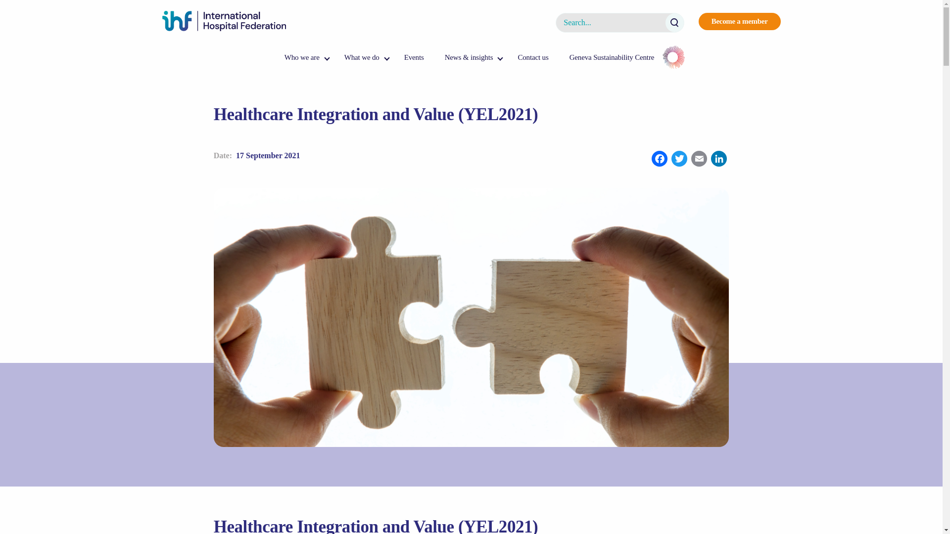 This screenshot has height=534, width=950. What do you see at coordinates (699, 160) in the screenshot?
I see `Email` at bounding box center [699, 160].